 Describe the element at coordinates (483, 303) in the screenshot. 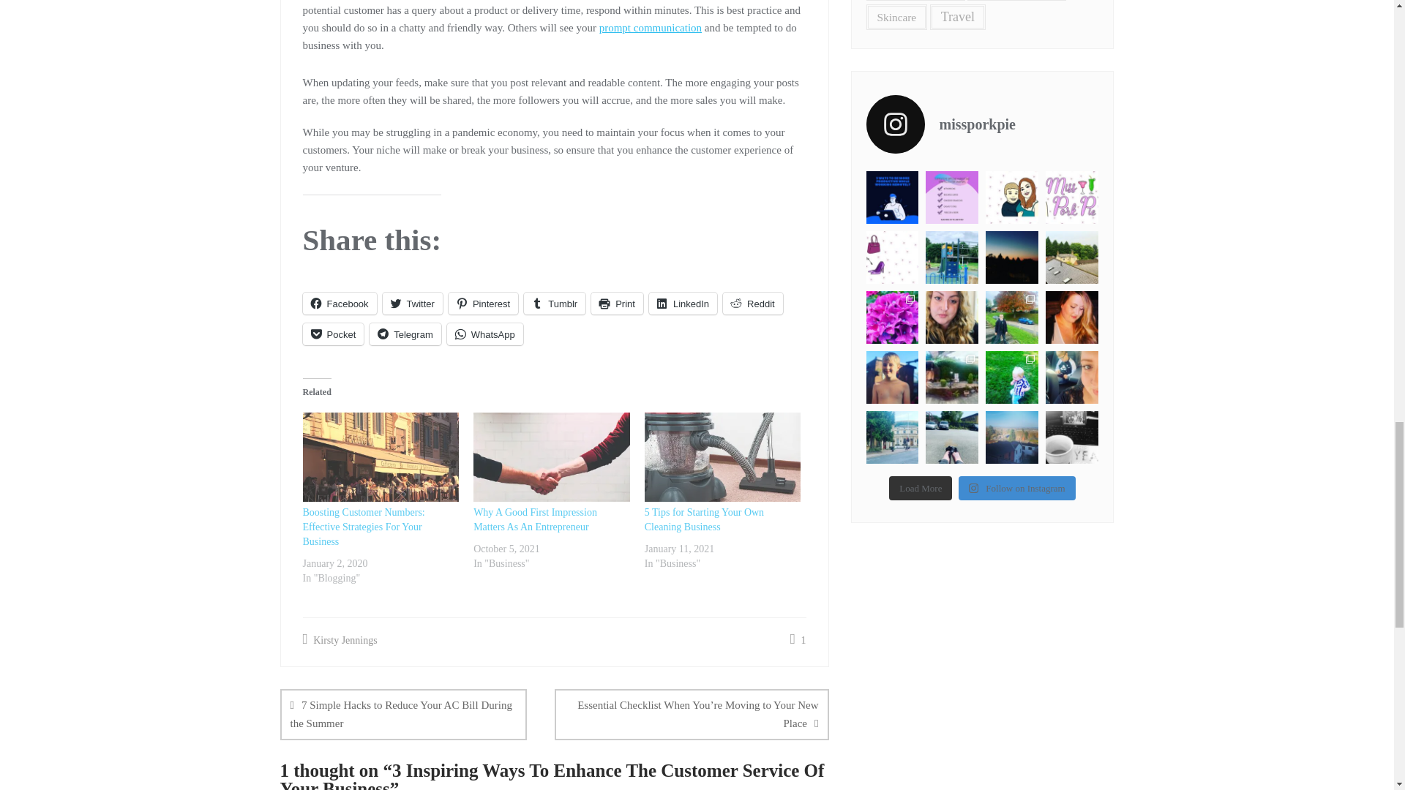

I see `Click to share on Pinterest` at that location.